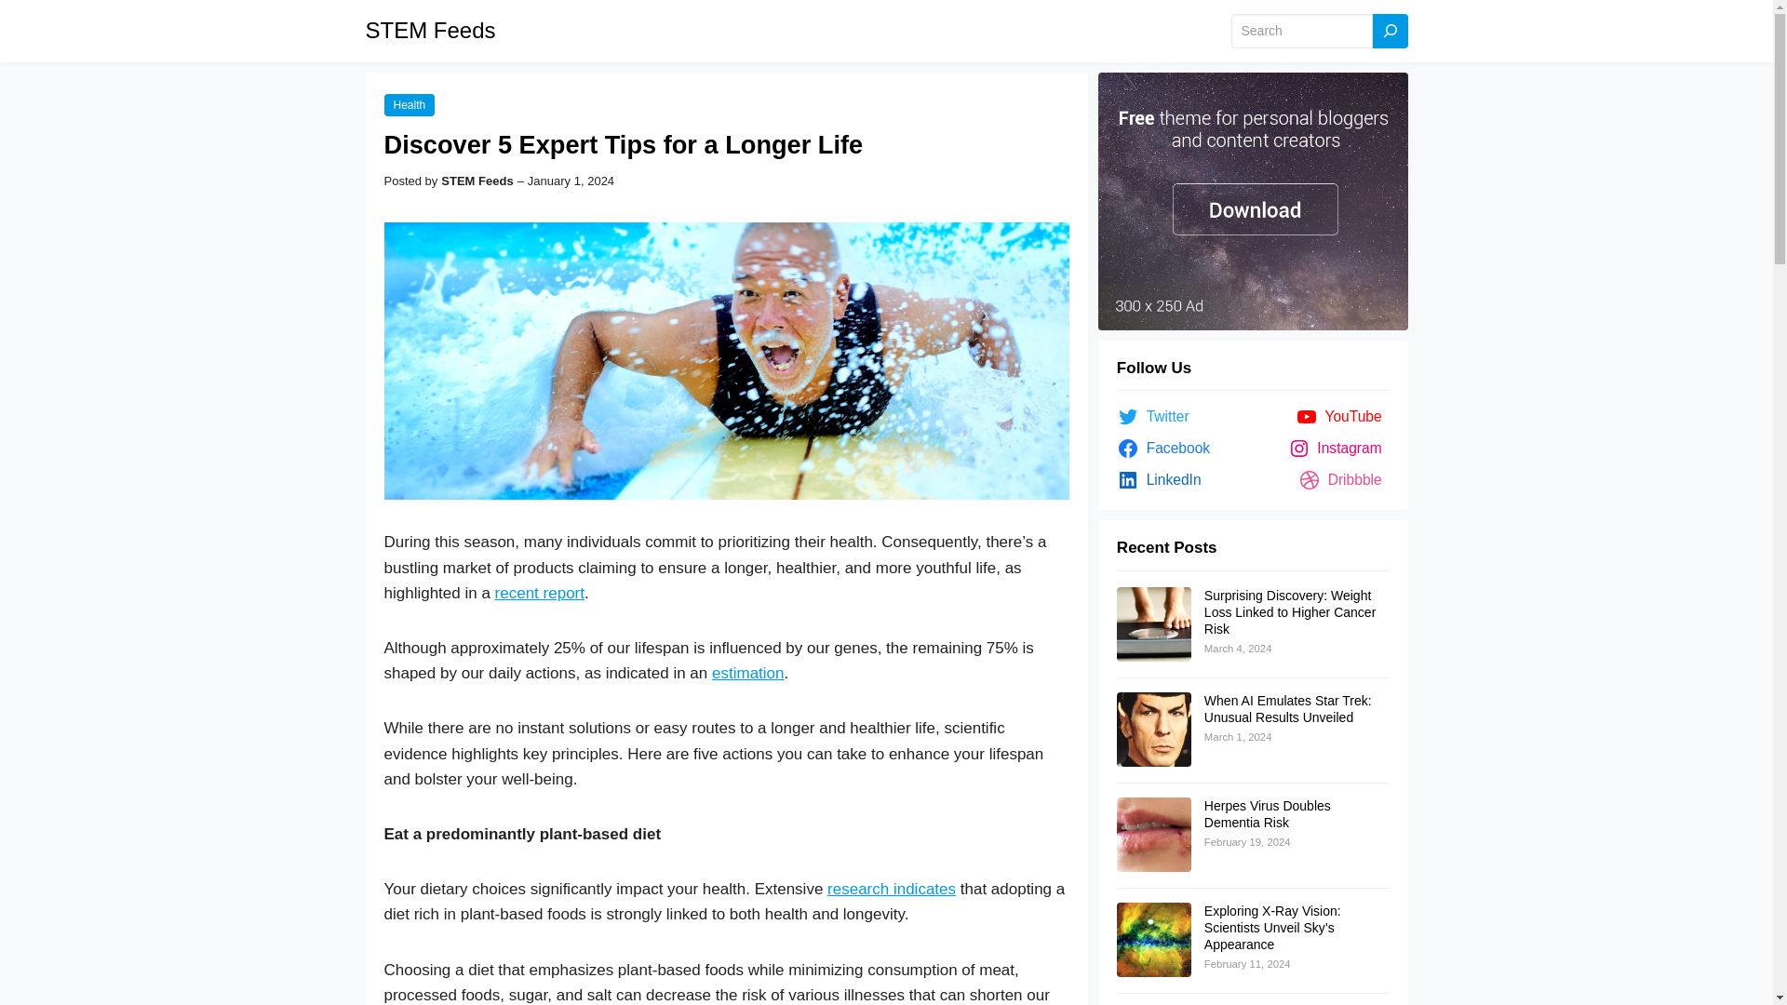 The height and width of the screenshot is (1005, 1787). What do you see at coordinates (539, 592) in the screenshot?
I see `recent report` at bounding box center [539, 592].